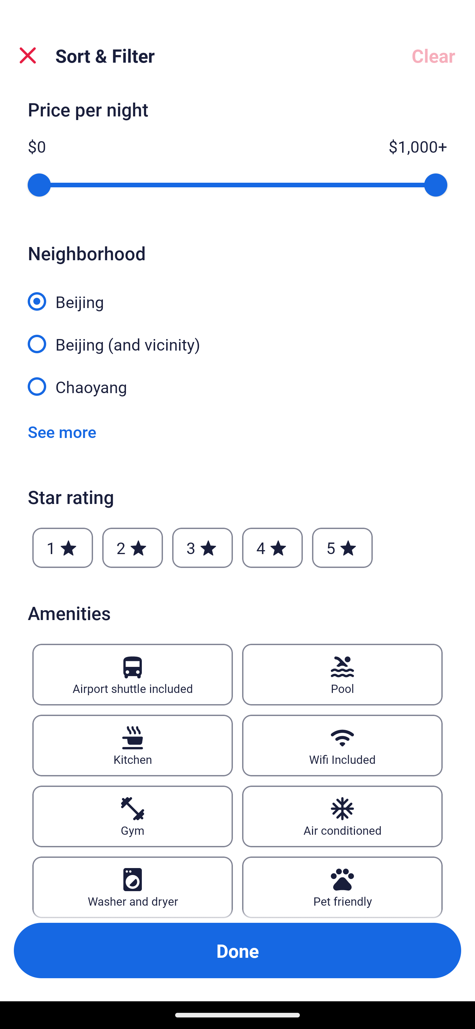 The image size is (475, 1029). What do you see at coordinates (237, 951) in the screenshot?
I see `Apply and close Sort and Filter Done` at bounding box center [237, 951].